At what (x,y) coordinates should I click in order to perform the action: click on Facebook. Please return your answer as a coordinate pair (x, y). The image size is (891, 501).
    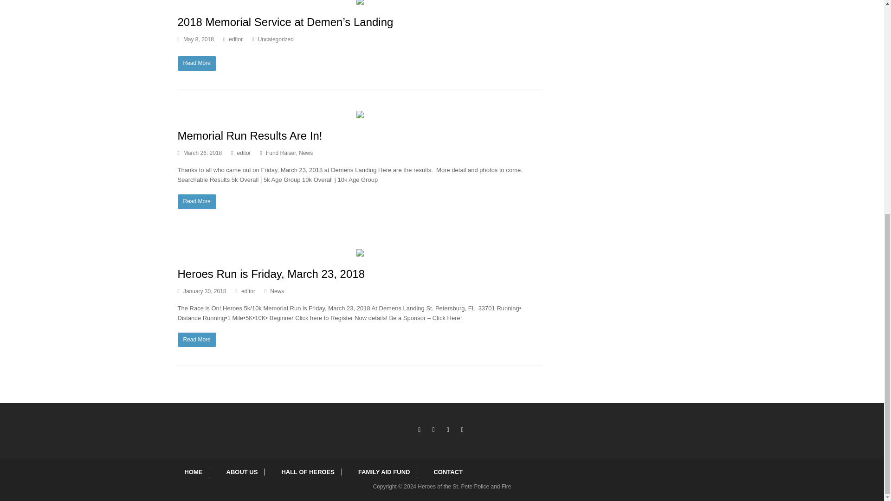
    Looking at the image, I should click on (433, 430).